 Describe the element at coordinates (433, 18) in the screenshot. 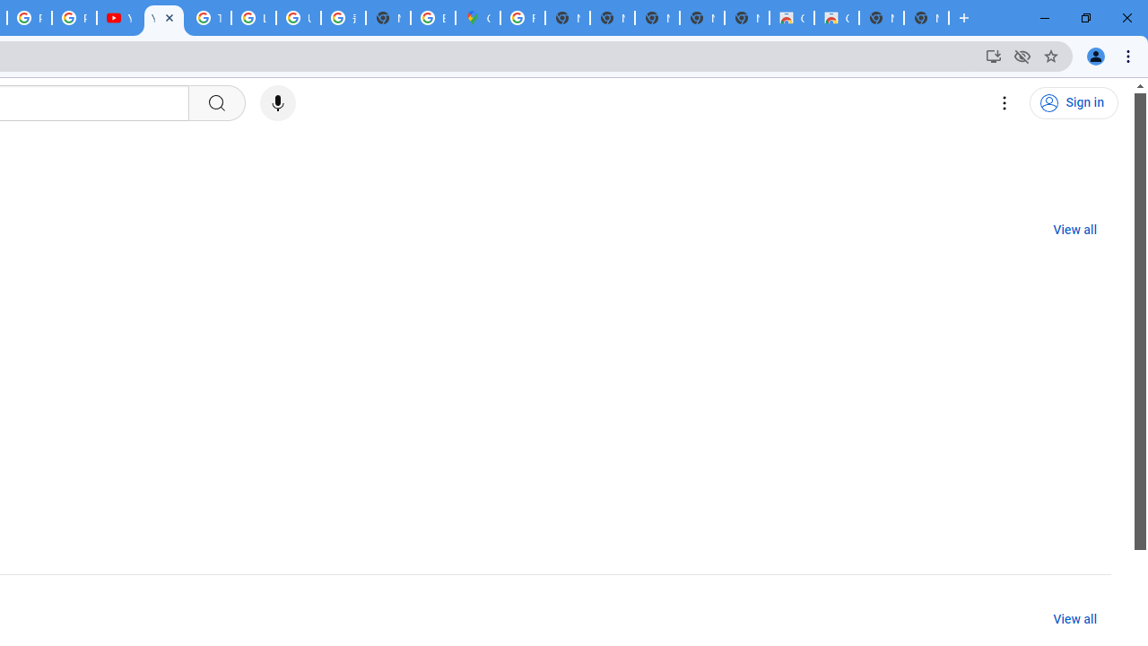

I see `Explore new street-level details - Google Maps Help` at that location.